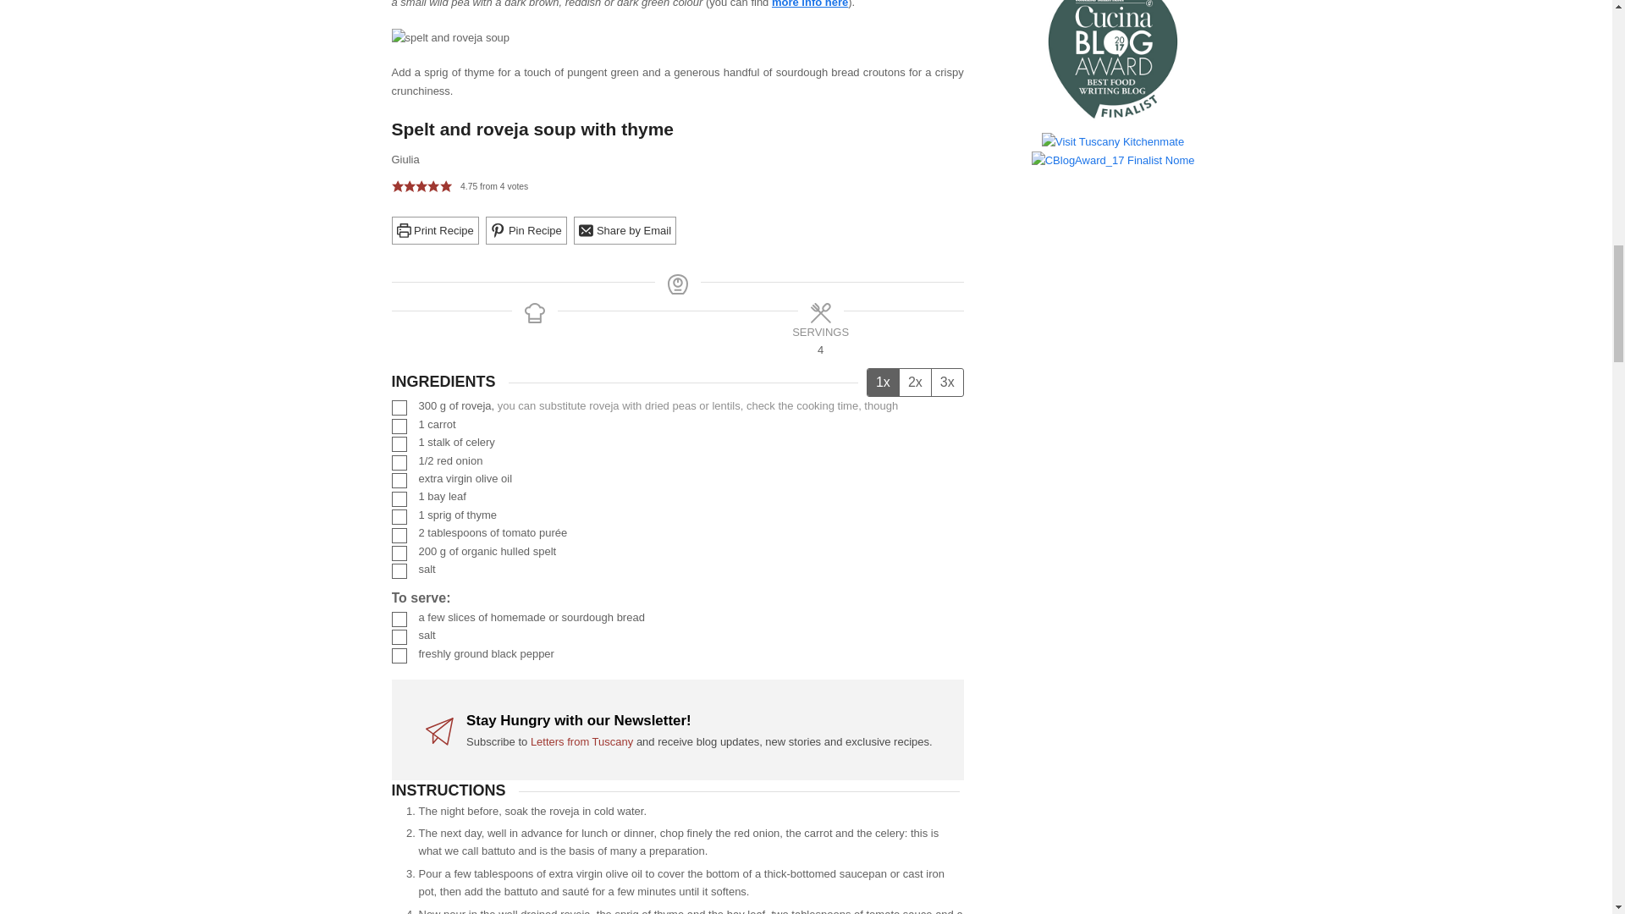 The width and height of the screenshot is (1625, 914). I want to click on spelt and roveja soup, so click(450, 37).